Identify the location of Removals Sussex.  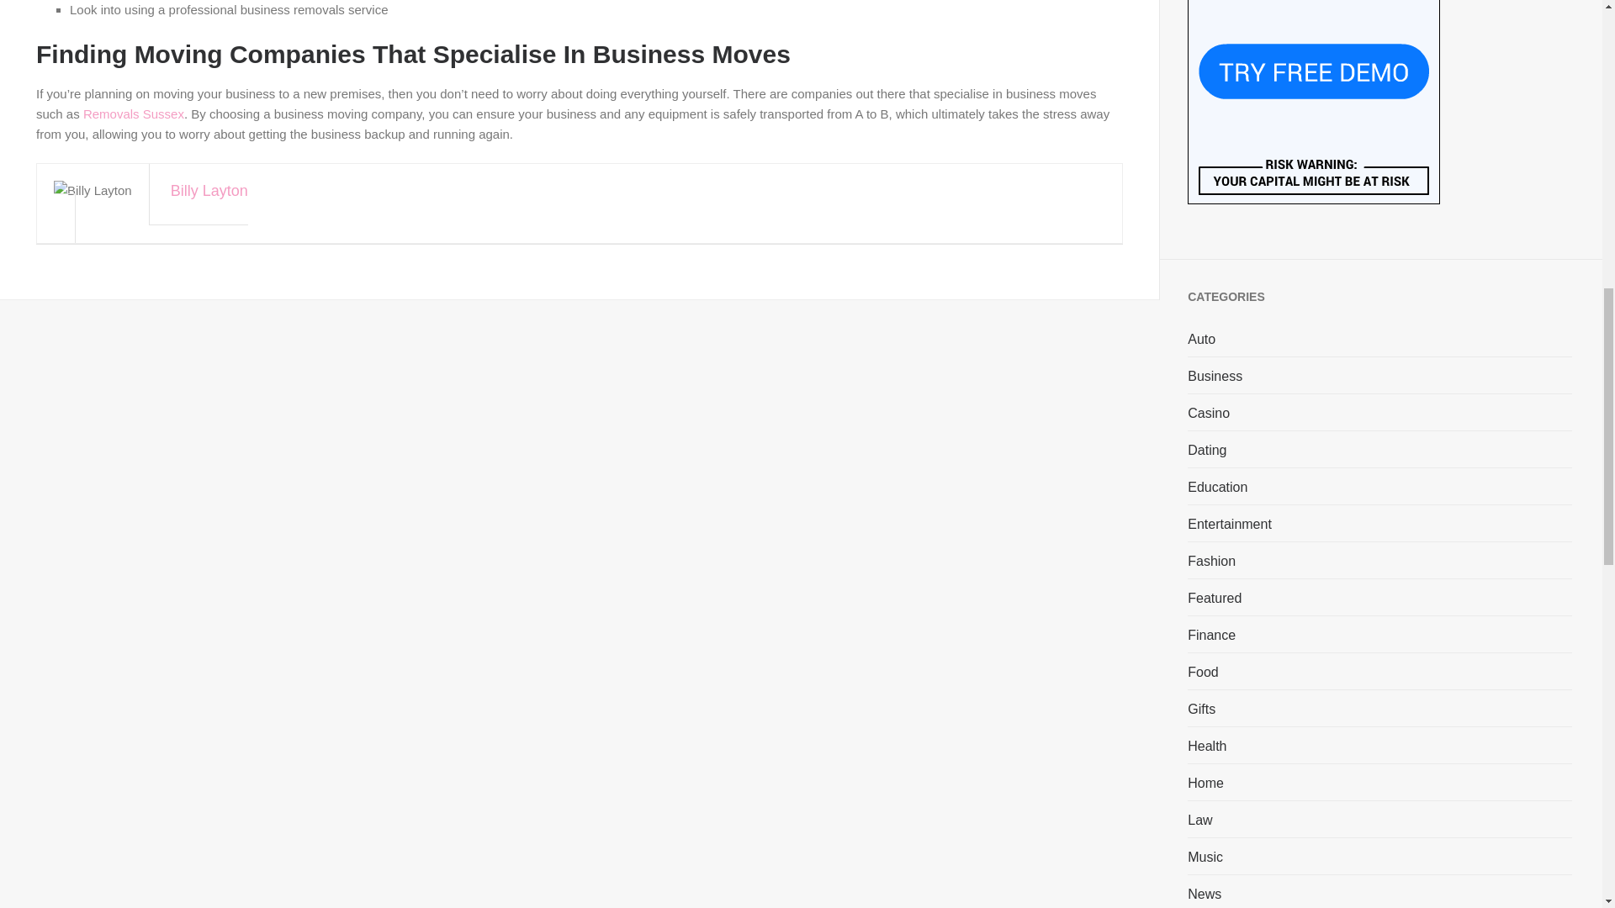
(133, 113).